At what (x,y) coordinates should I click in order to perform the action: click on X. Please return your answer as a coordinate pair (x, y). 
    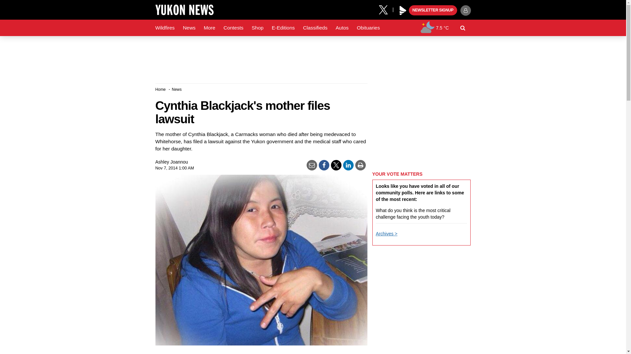
    Looking at the image, I should click on (386, 9).